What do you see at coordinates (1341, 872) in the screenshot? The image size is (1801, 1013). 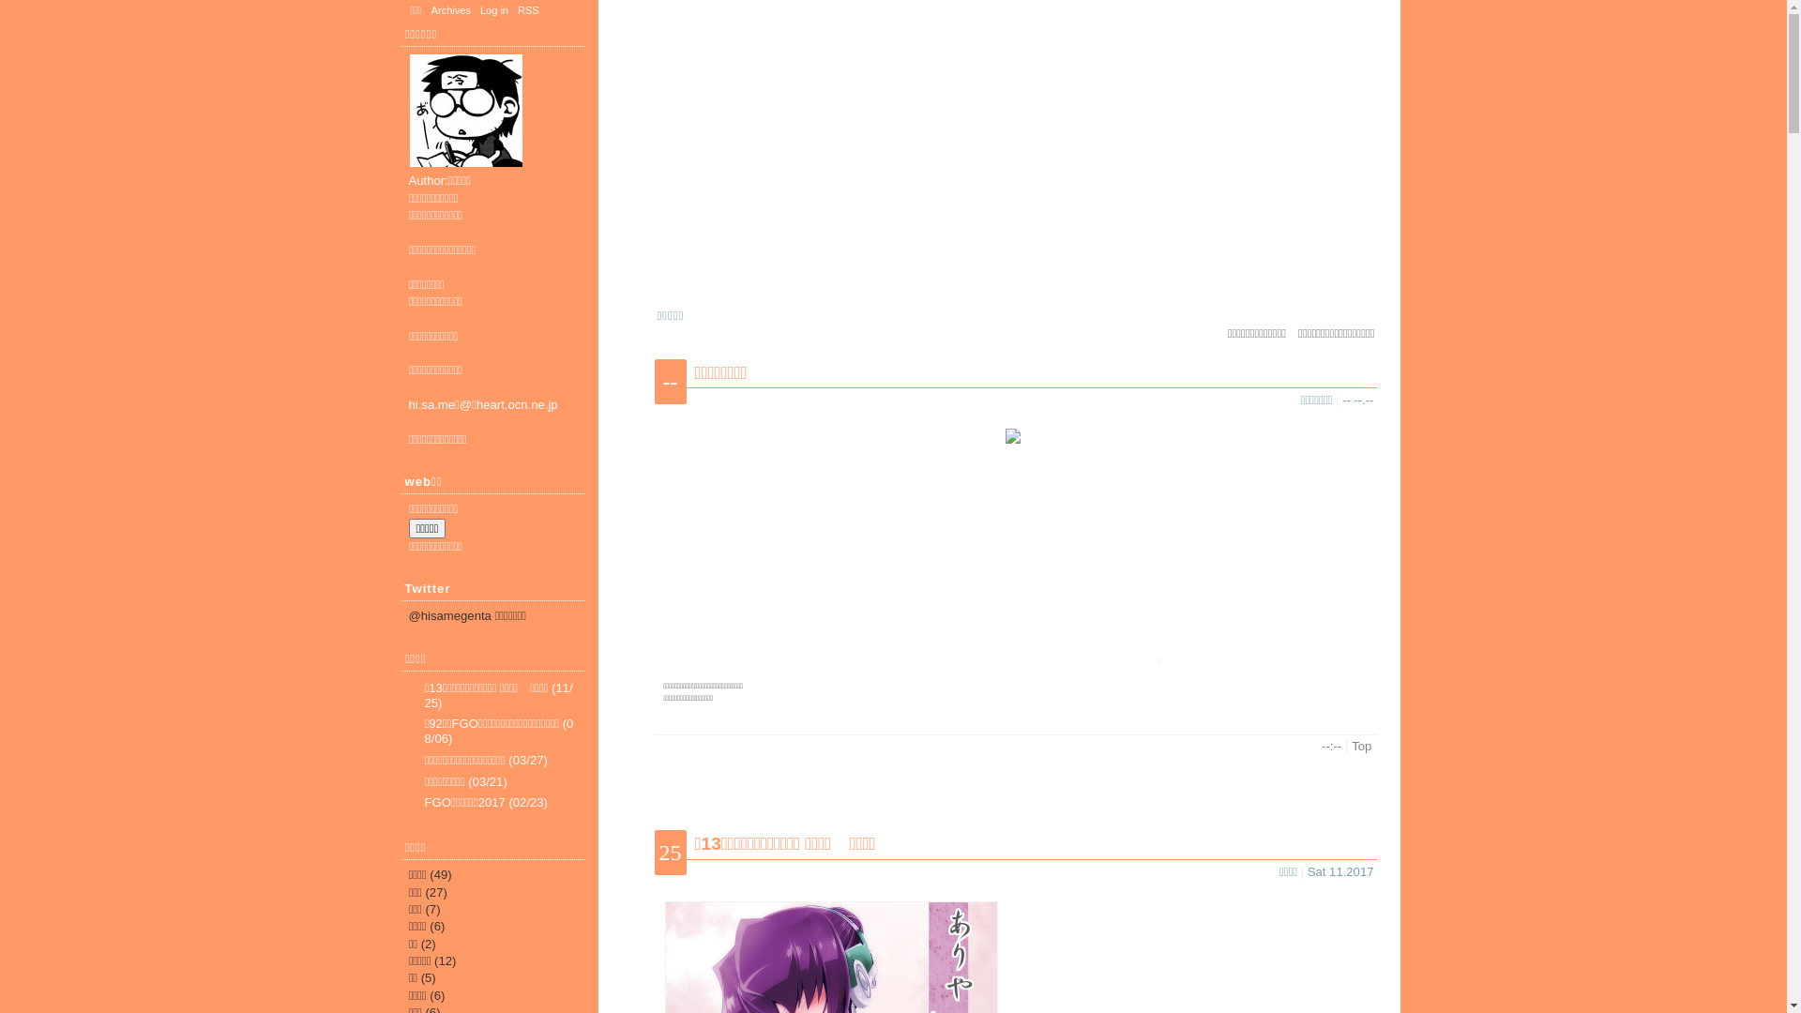 I see `Sat 11.2017` at bounding box center [1341, 872].